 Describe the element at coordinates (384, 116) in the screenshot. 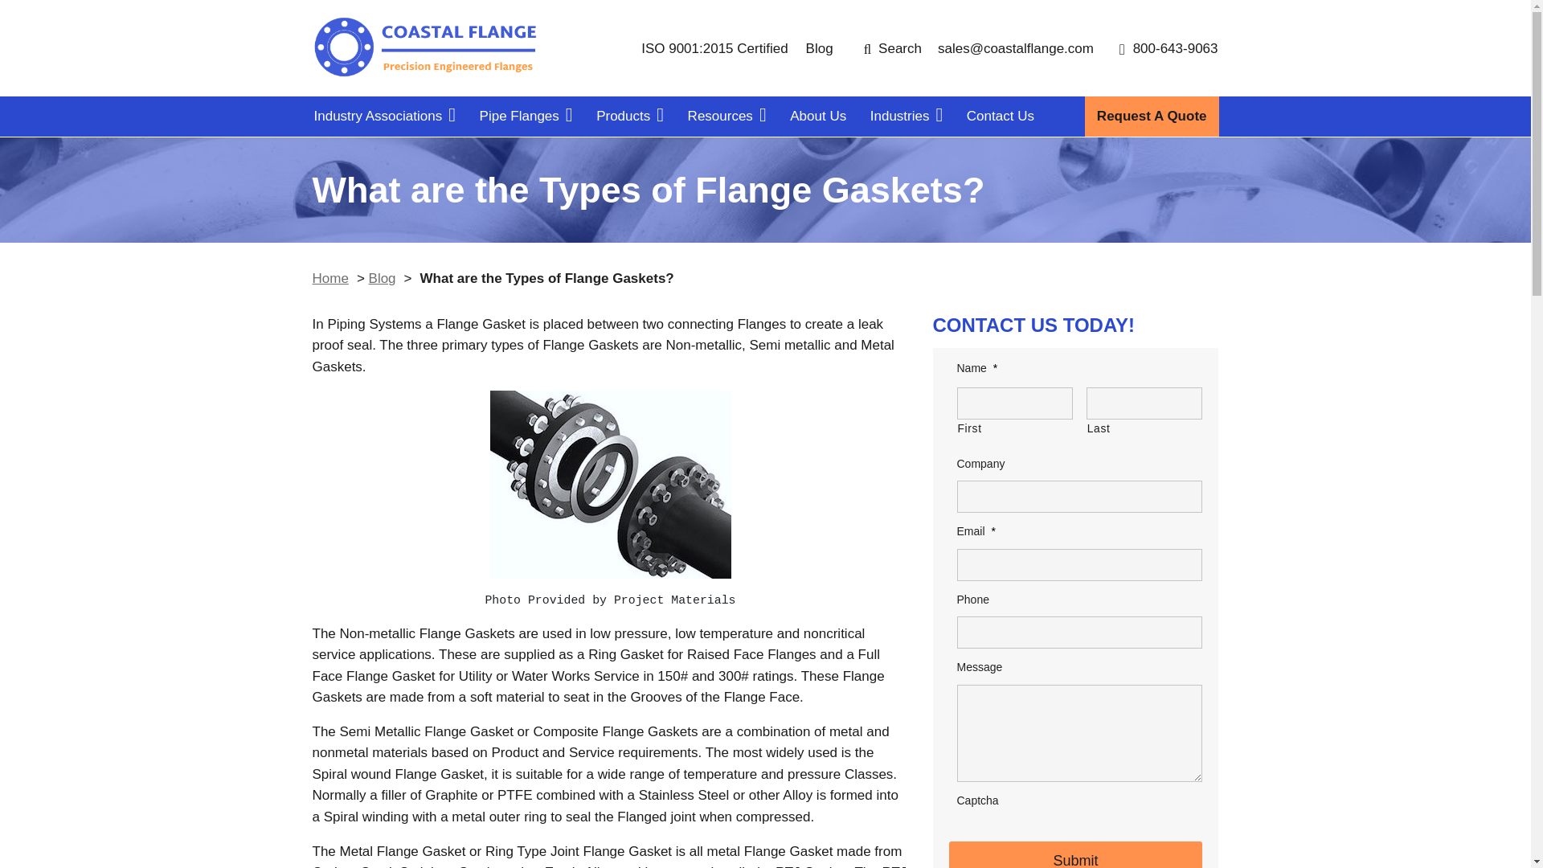

I see `Industry Associations` at that location.